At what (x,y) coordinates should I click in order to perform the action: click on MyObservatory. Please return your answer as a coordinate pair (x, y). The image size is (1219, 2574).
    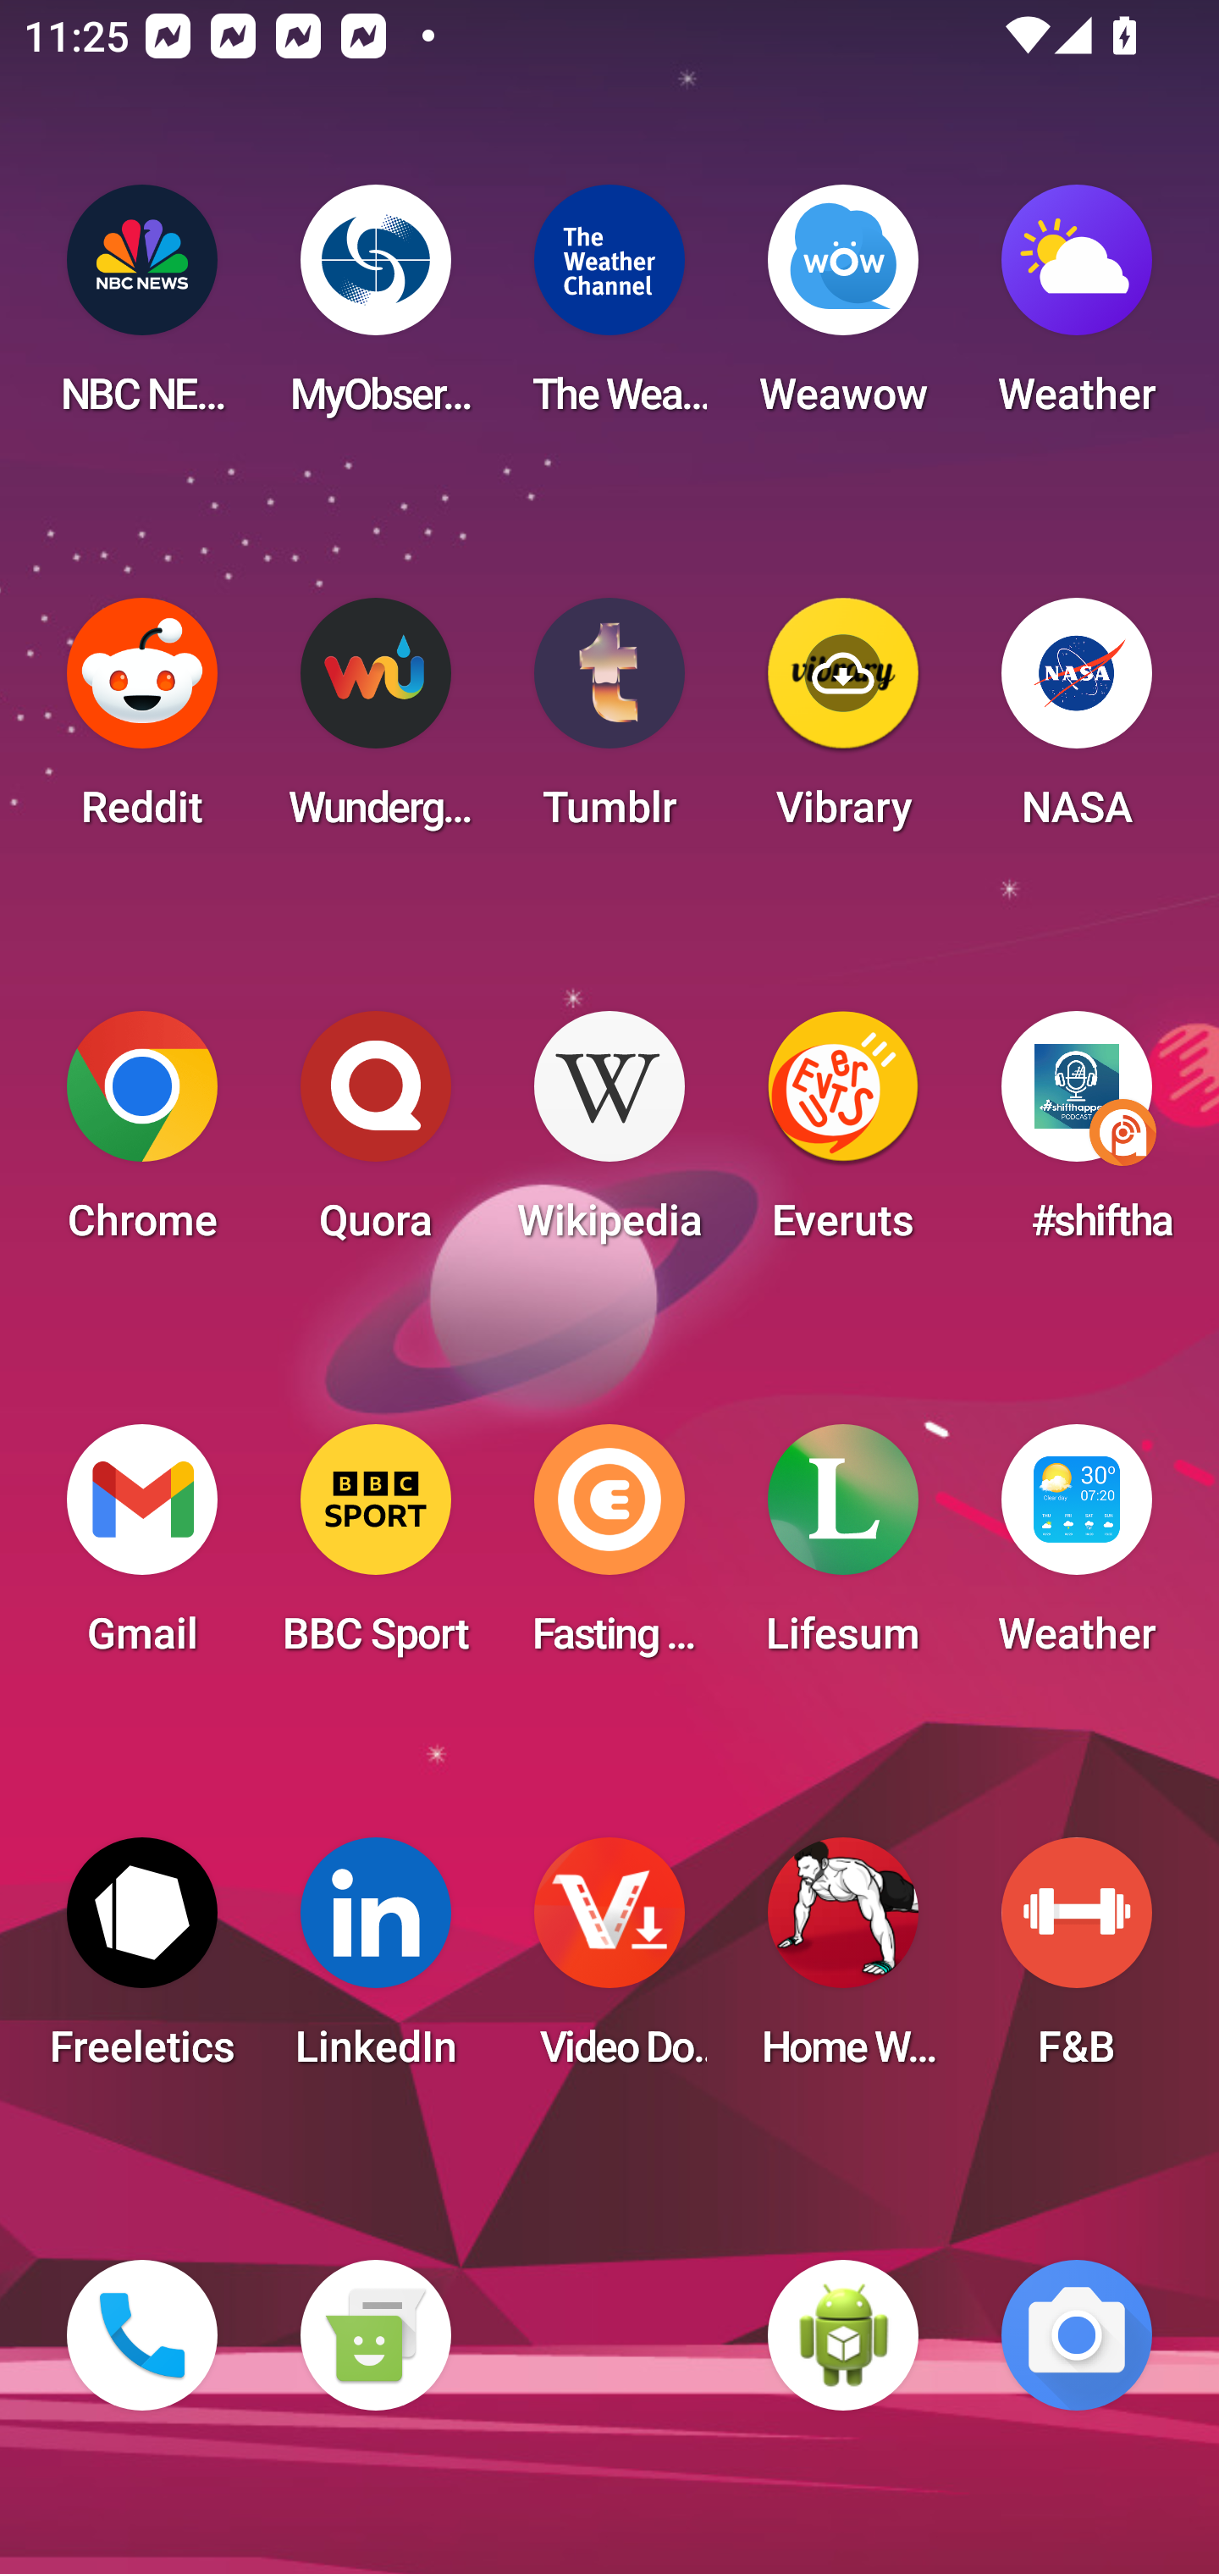
    Looking at the image, I should click on (375, 310).